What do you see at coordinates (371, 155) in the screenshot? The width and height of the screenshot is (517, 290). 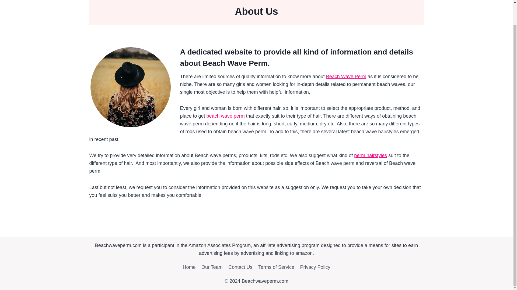 I see `perm hairstyles` at bounding box center [371, 155].